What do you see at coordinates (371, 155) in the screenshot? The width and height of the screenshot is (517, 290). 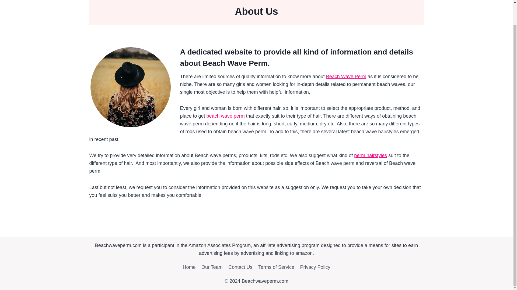 I see `perm hairstyles` at bounding box center [371, 155].